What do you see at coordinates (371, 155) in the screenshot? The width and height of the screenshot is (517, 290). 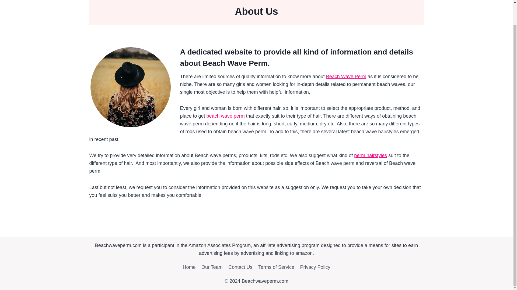 I see `perm hairstyles` at bounding box center [371, 155].